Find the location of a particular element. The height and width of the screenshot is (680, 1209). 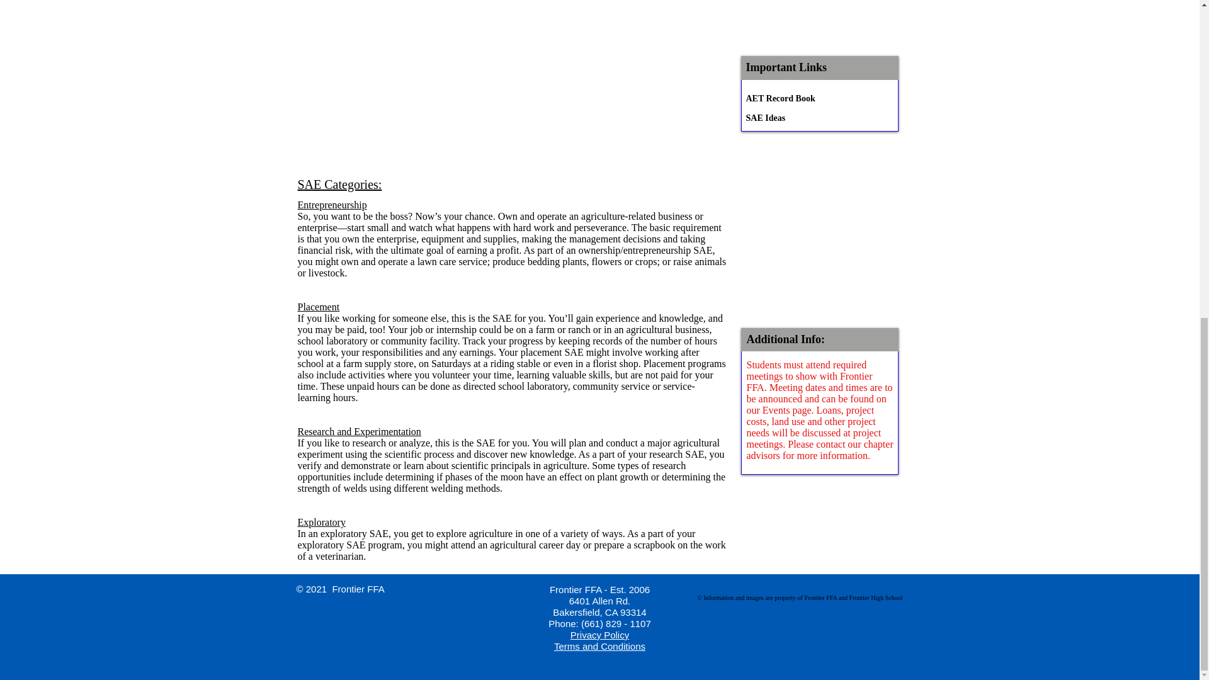

External Vimeo is located at coordinates (511, 84).